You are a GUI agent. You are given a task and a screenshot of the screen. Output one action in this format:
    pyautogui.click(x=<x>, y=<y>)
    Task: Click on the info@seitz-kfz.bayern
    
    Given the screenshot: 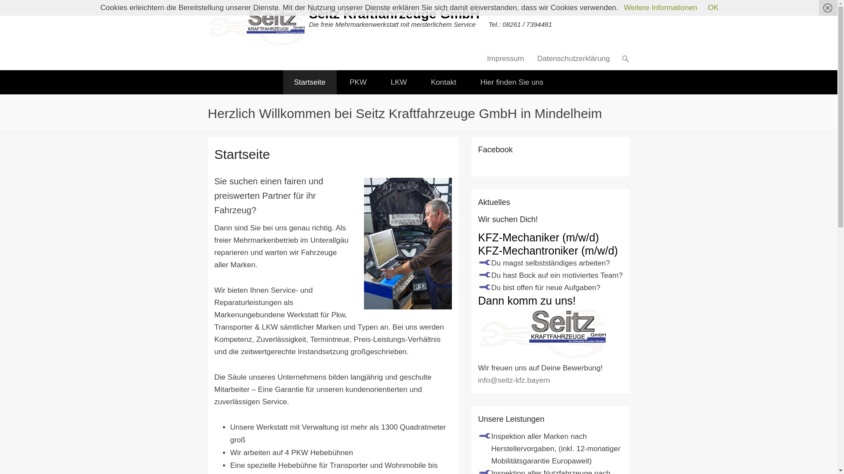 What is the action you would take?
    pyautogui.click(x=514, y=380)
    